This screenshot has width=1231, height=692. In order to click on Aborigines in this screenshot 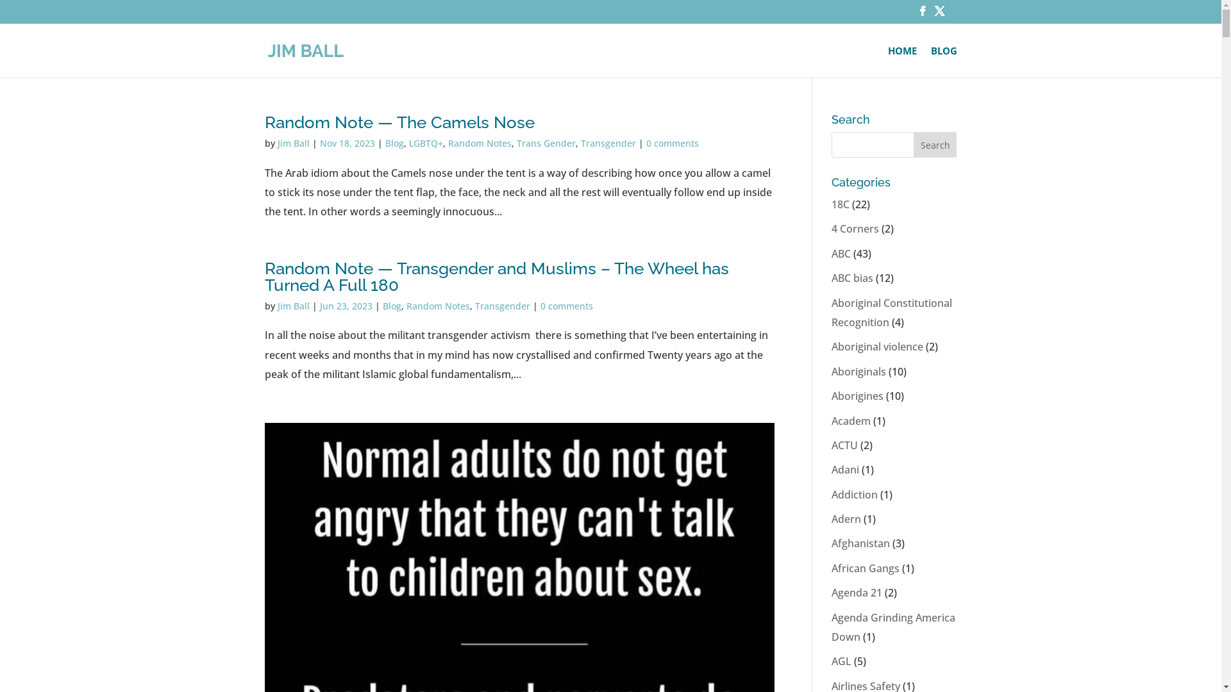, I will do `click(858, 396)`.